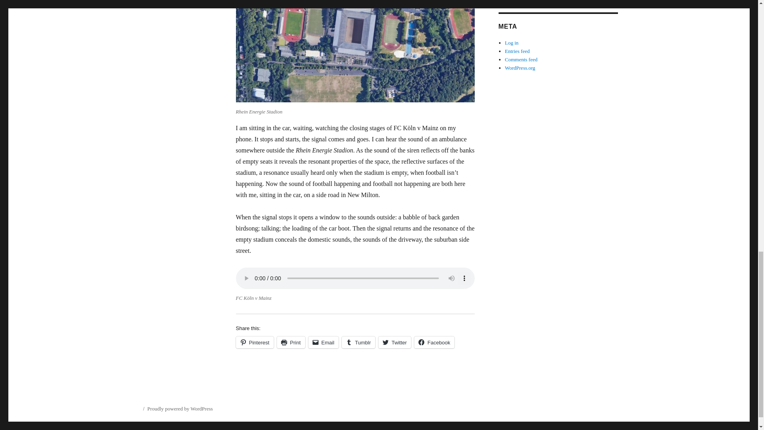 The height and width of the screenshot is (430, 764). Describe the element at coordinates (358, 342) in the screenshot. I see `Click to share on Tumblr` at that location.